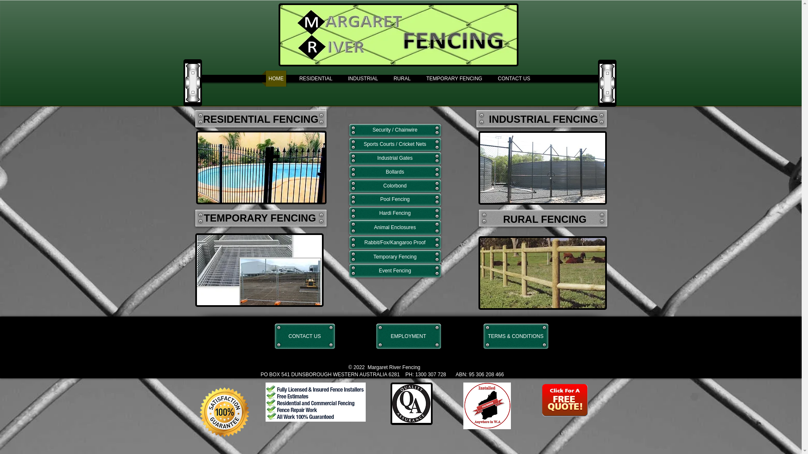 The width and height of the screenshot is (808, 454). Describe the element at coordinates (395, 200) in the screenshot. I see `Pool Fencing` at that location.